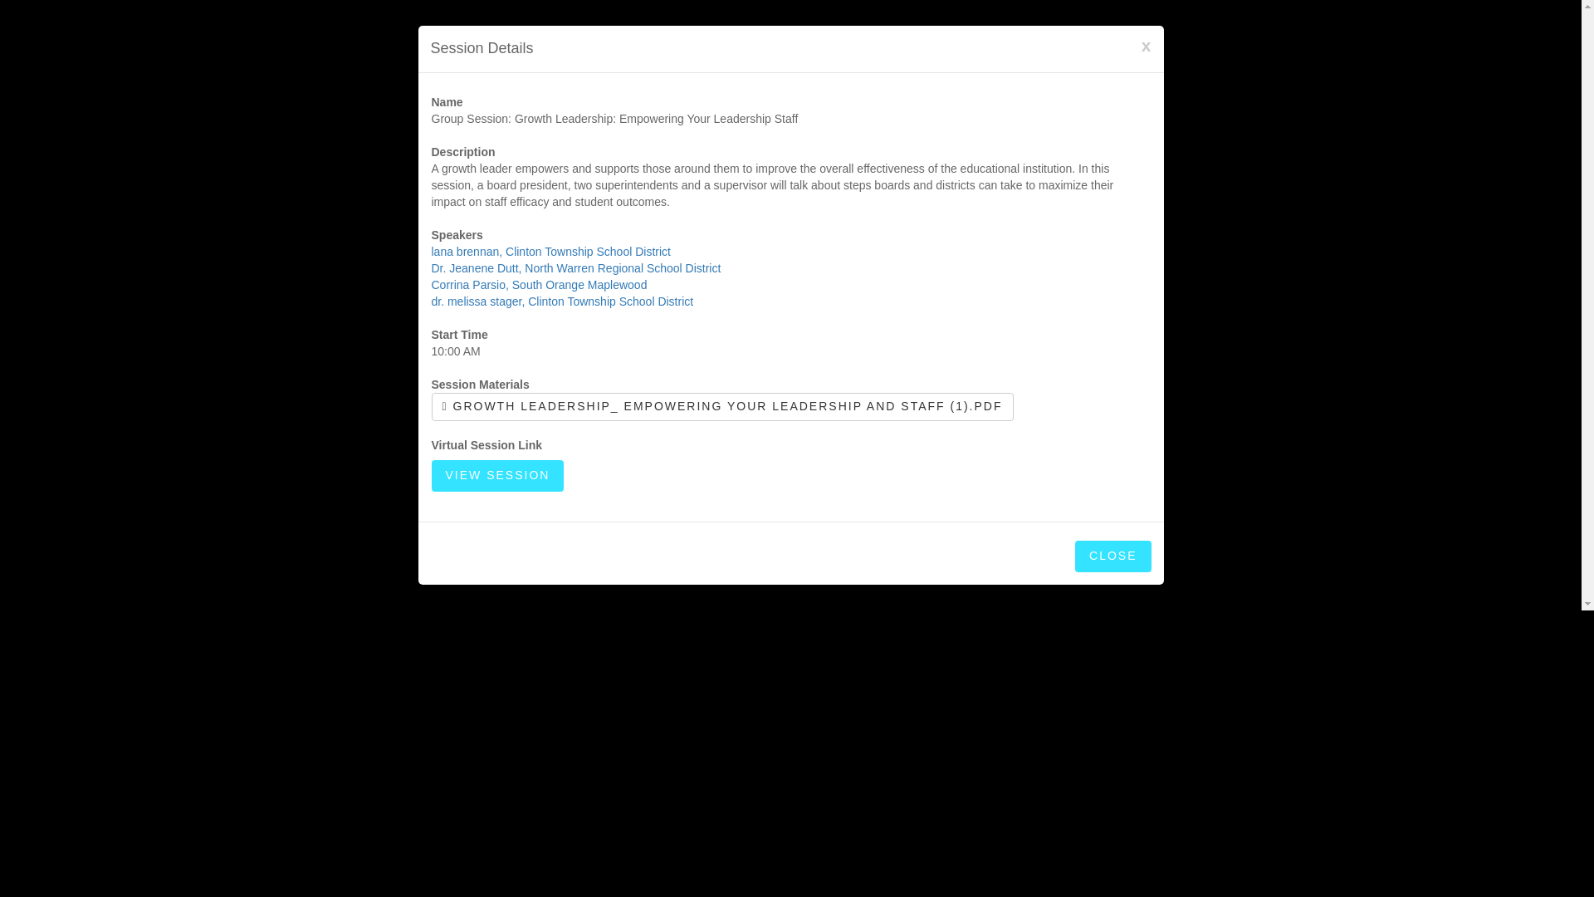  What do you see at coordinates (540, 284) in the screenshot?
I see `Corrina Parsio, South Orange Maplewood` at bounding box center [540, 284].